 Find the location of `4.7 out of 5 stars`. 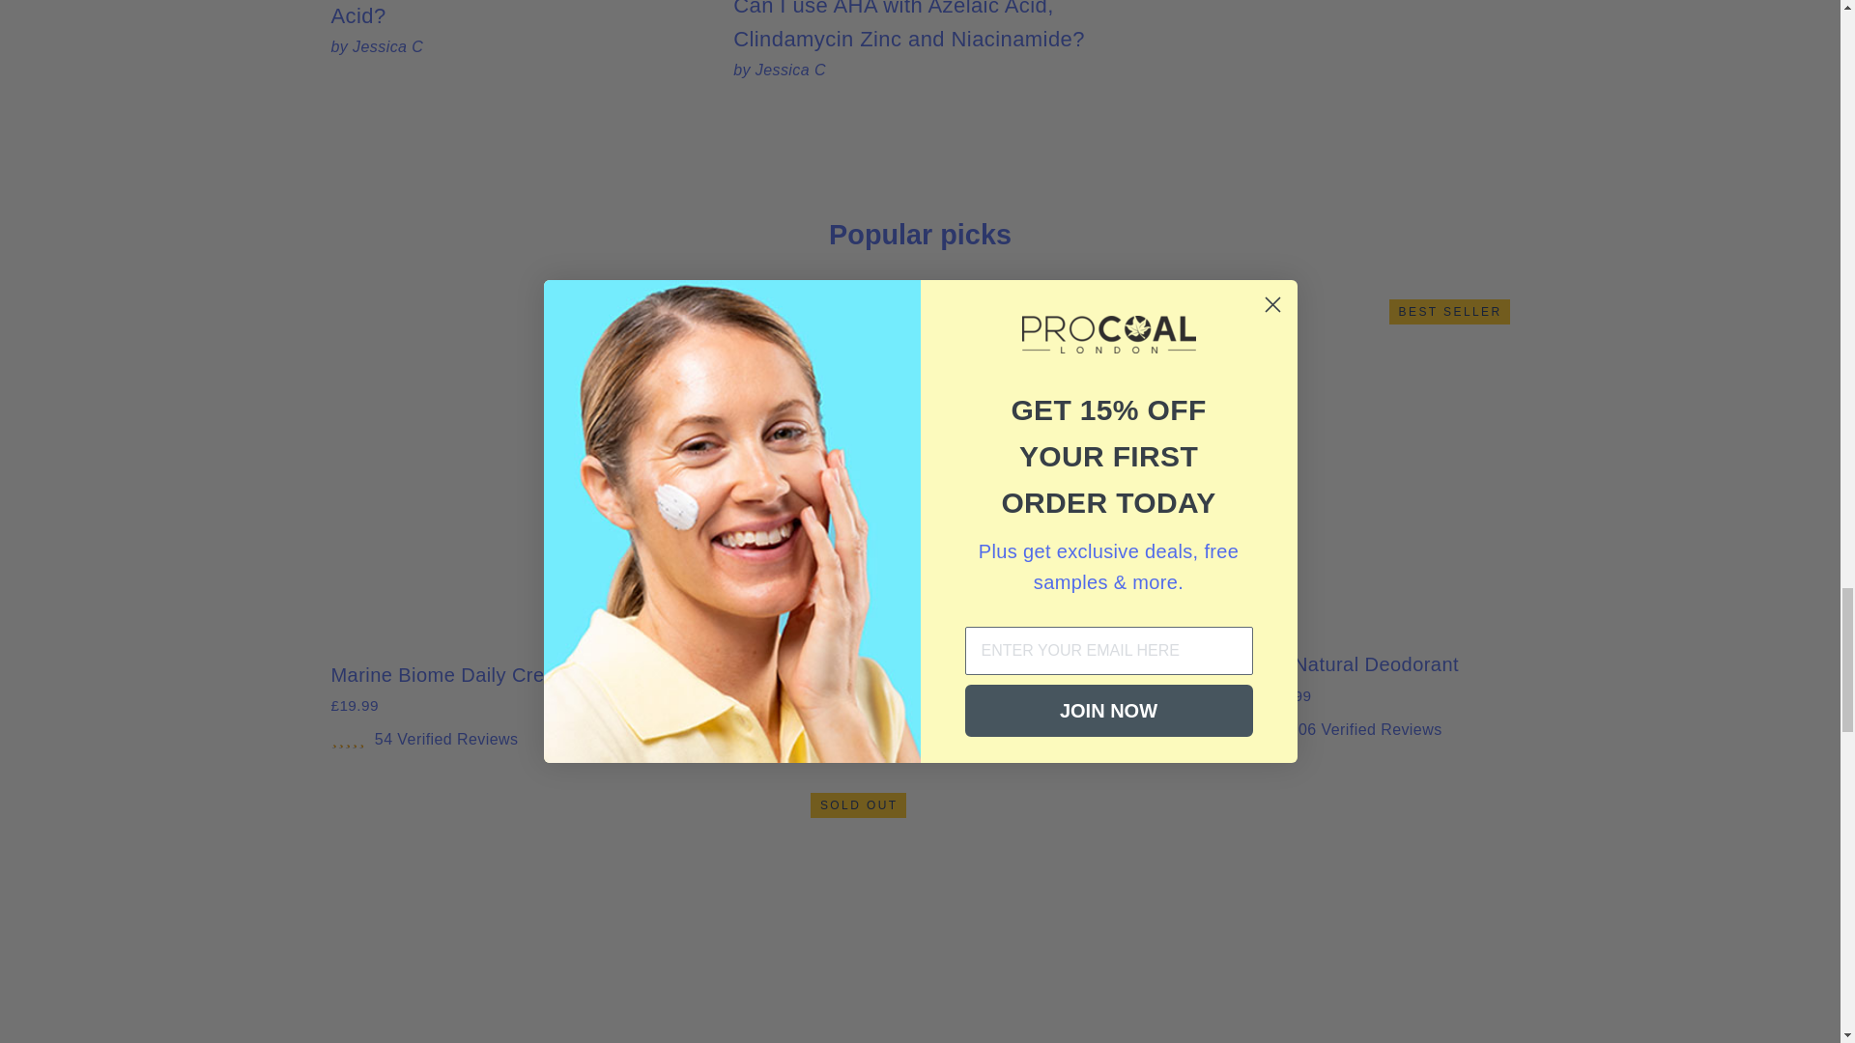

4.7 out of 5 stars is located at coordinates (951, 728).